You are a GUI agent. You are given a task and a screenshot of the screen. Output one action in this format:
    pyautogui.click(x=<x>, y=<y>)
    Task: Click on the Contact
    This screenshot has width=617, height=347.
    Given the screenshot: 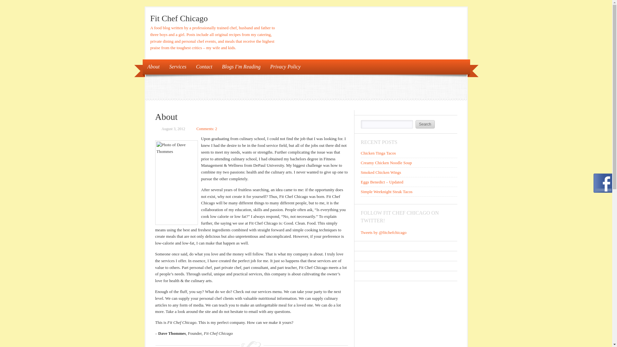 What is the action you would take?
    pyautogui.click(x=204, y=67)
    